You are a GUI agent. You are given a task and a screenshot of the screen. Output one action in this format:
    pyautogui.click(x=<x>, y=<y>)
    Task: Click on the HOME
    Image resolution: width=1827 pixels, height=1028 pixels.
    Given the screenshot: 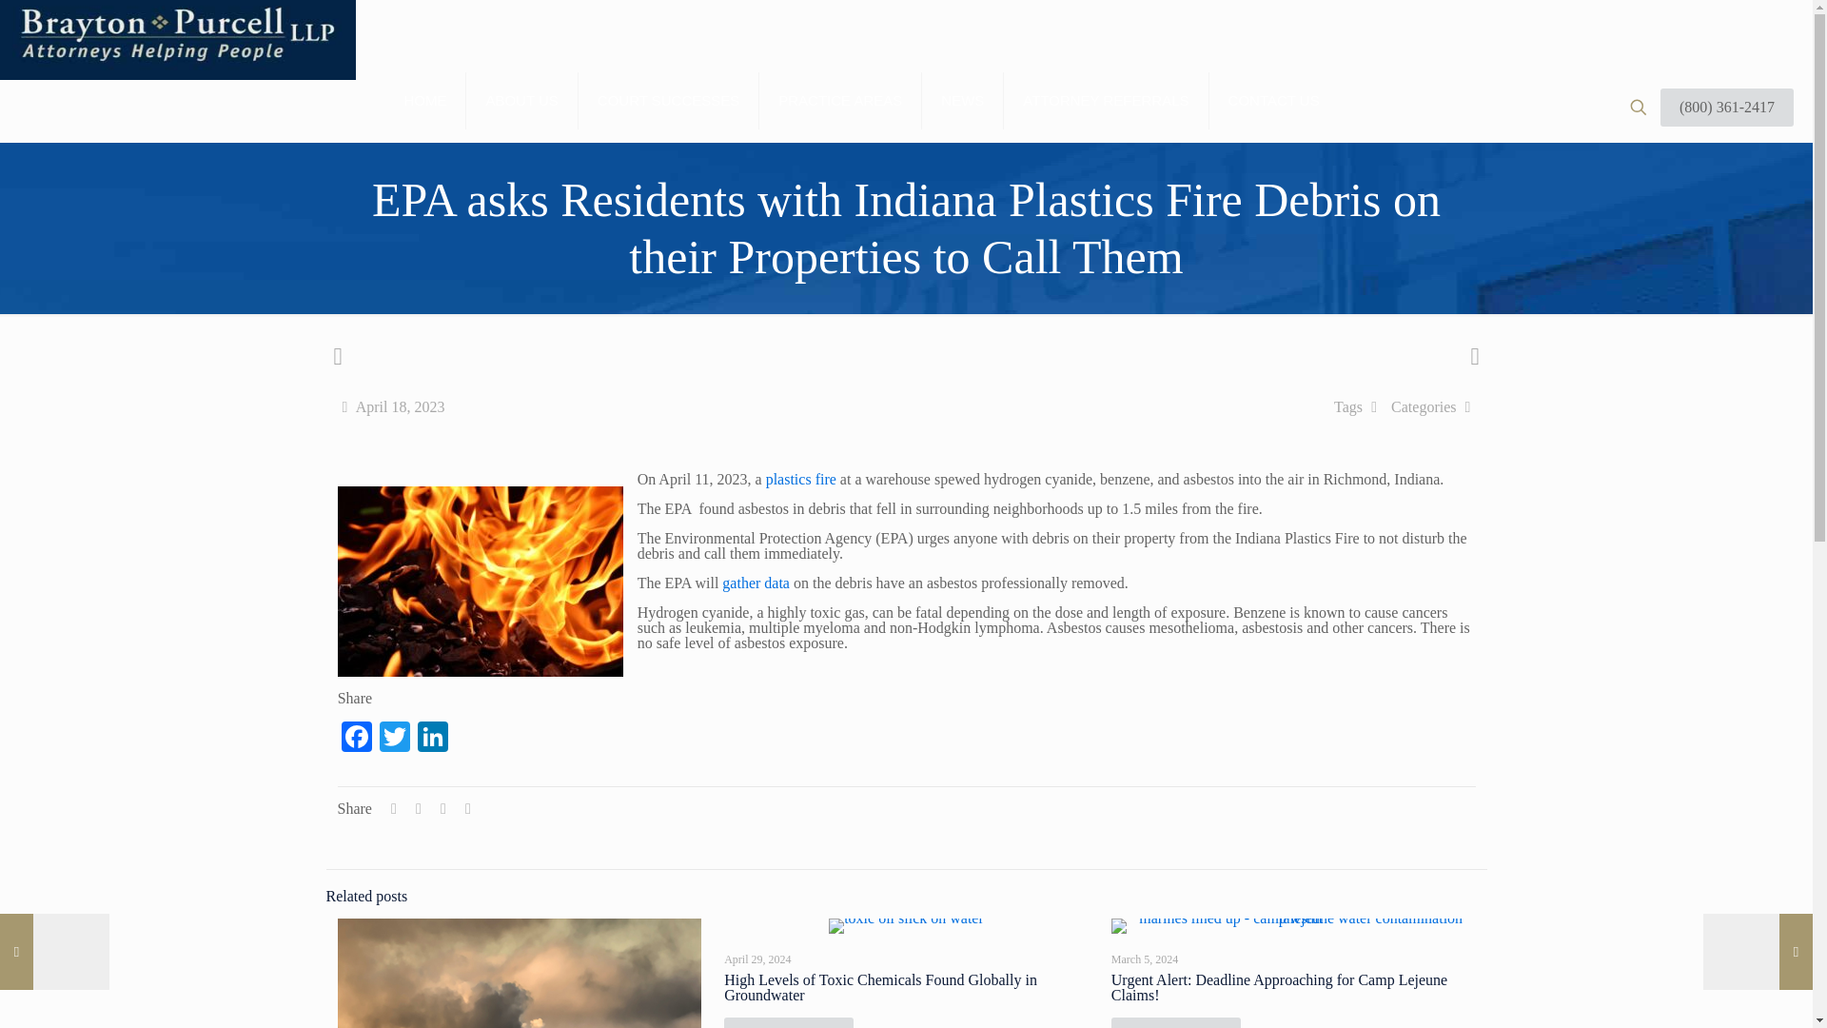 What is the action you would take?
    pyautogui.click(x=424, y=101)
    